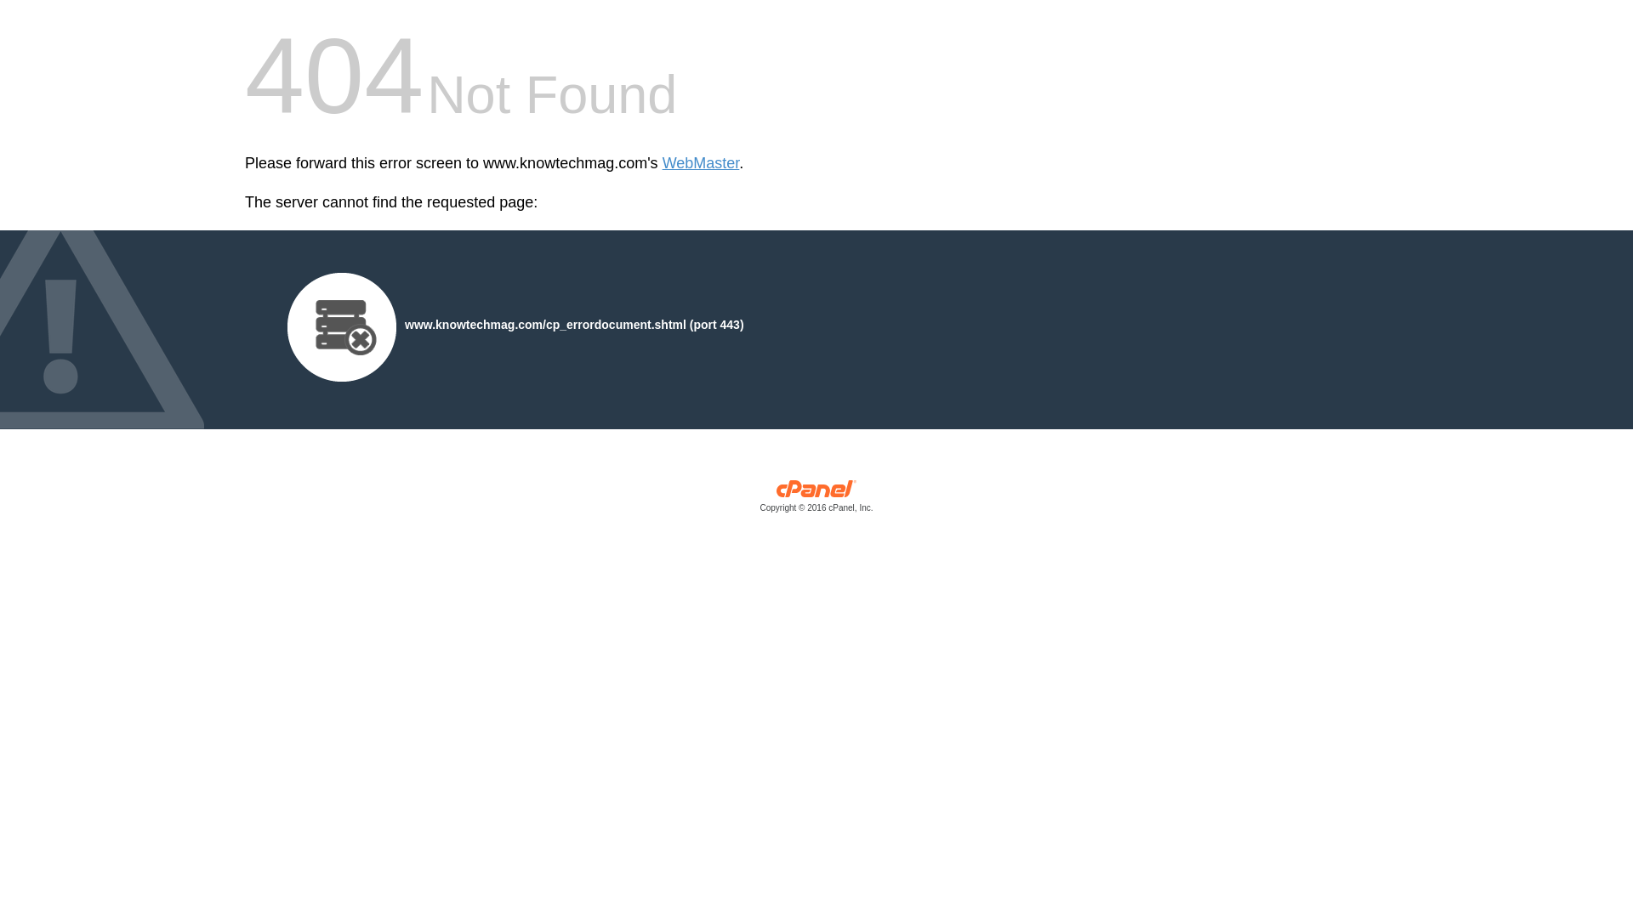  I want to click on cPanel, Inc., so click(816, 500).